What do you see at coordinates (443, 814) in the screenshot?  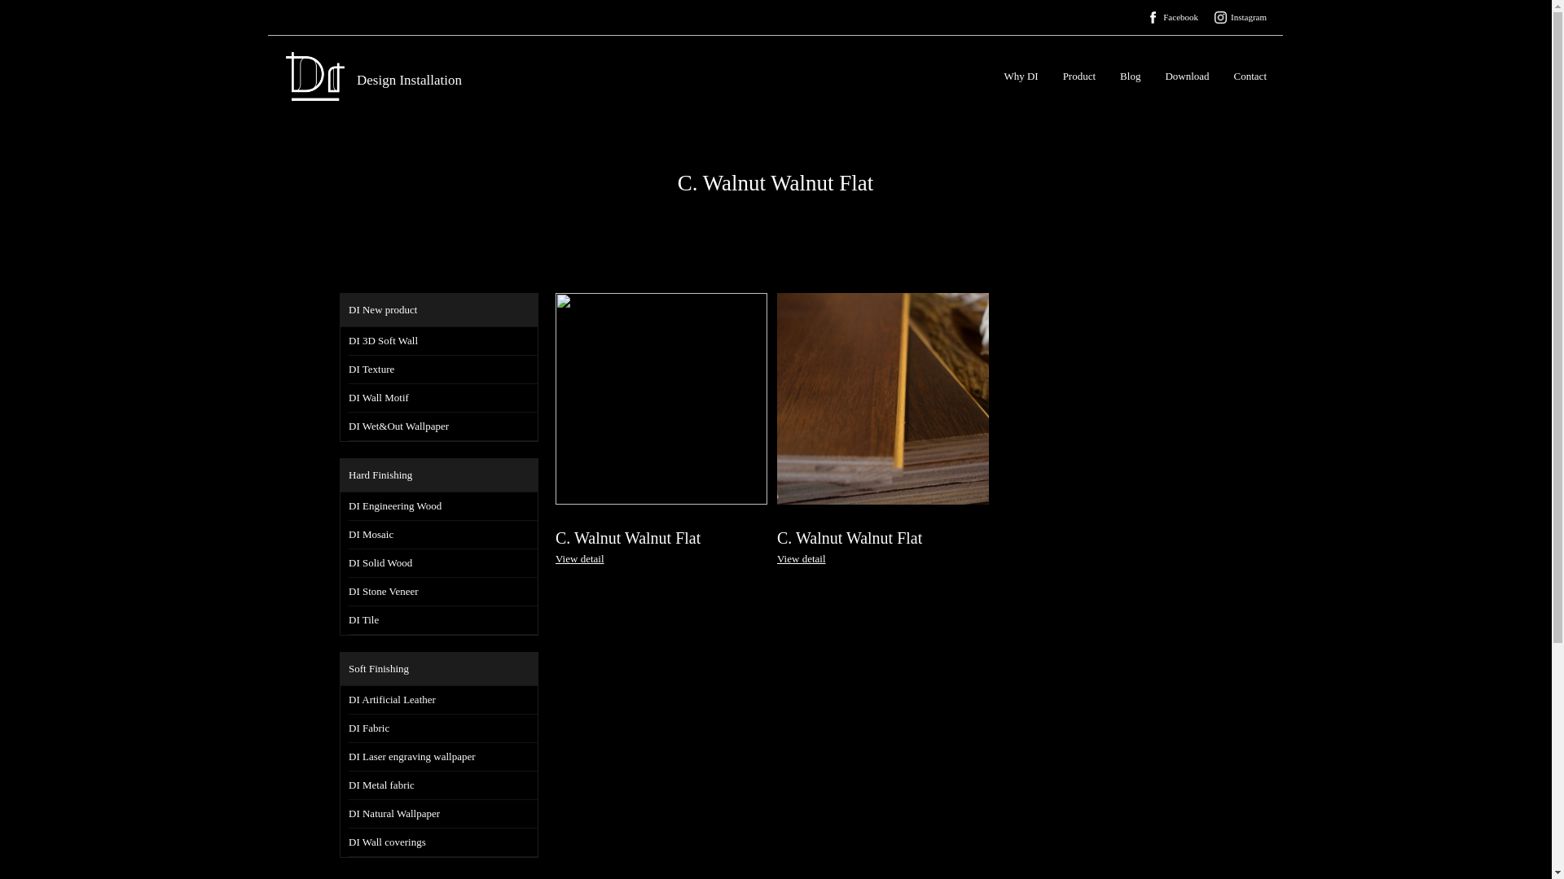 I see `DI Natural Wallpaper` at bounding box center [443, 814].